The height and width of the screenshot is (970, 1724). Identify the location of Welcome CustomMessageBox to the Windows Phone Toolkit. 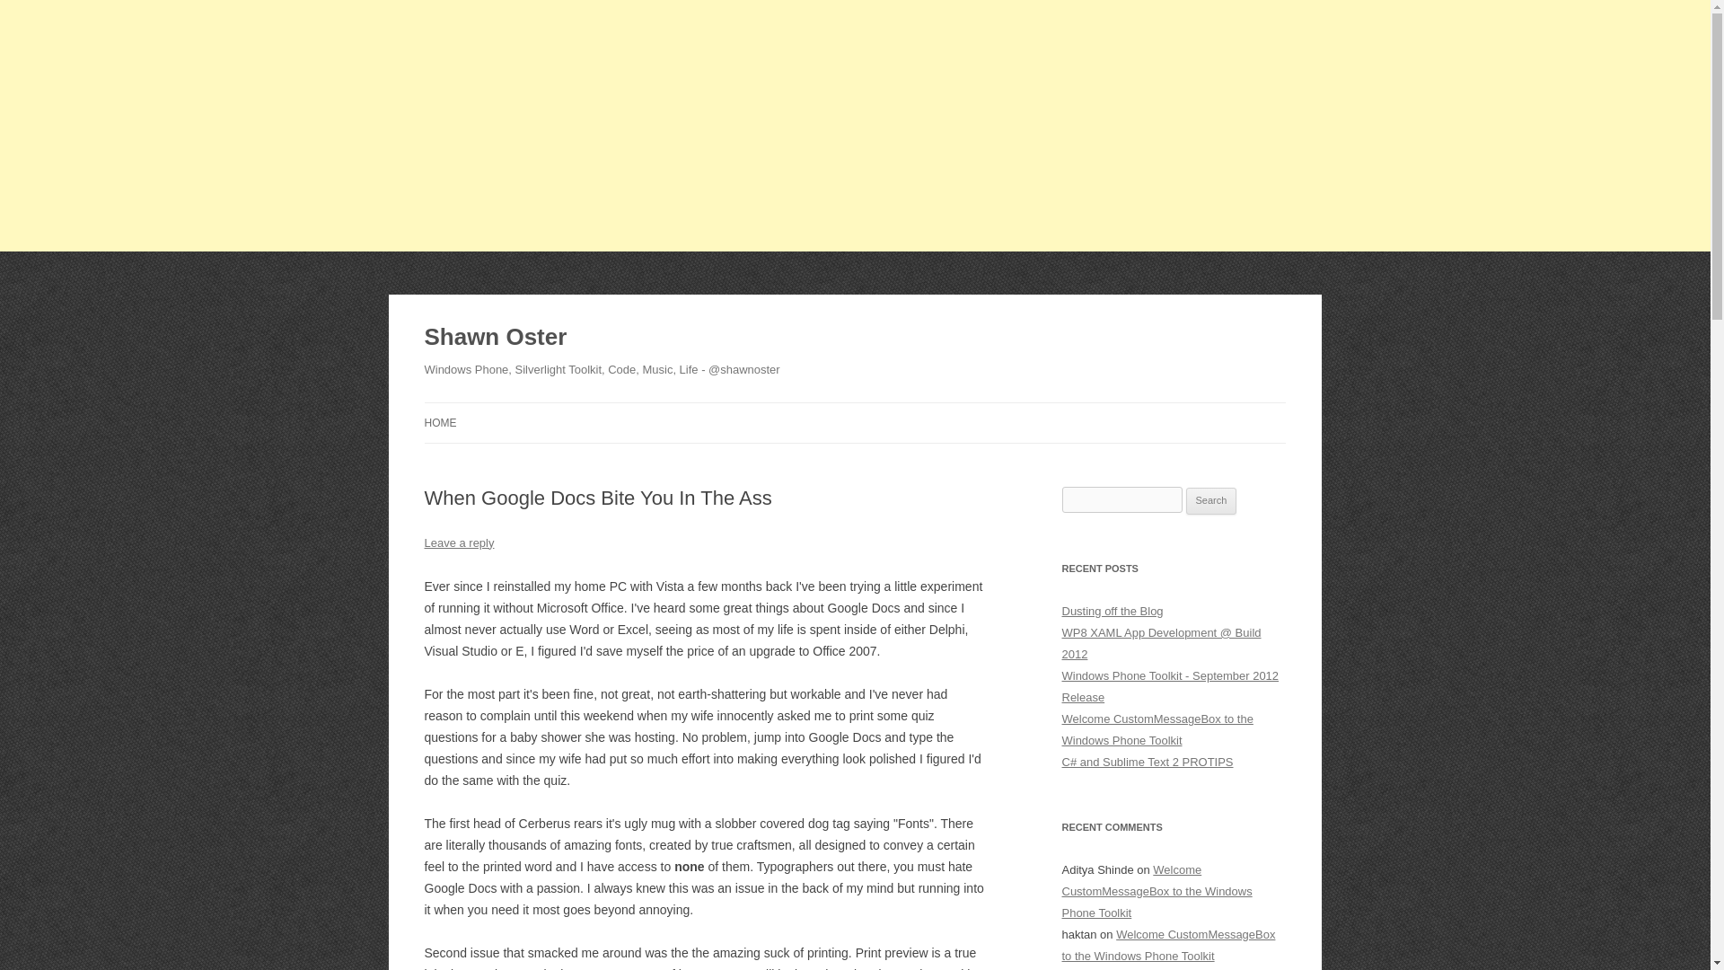
(1157, 891).